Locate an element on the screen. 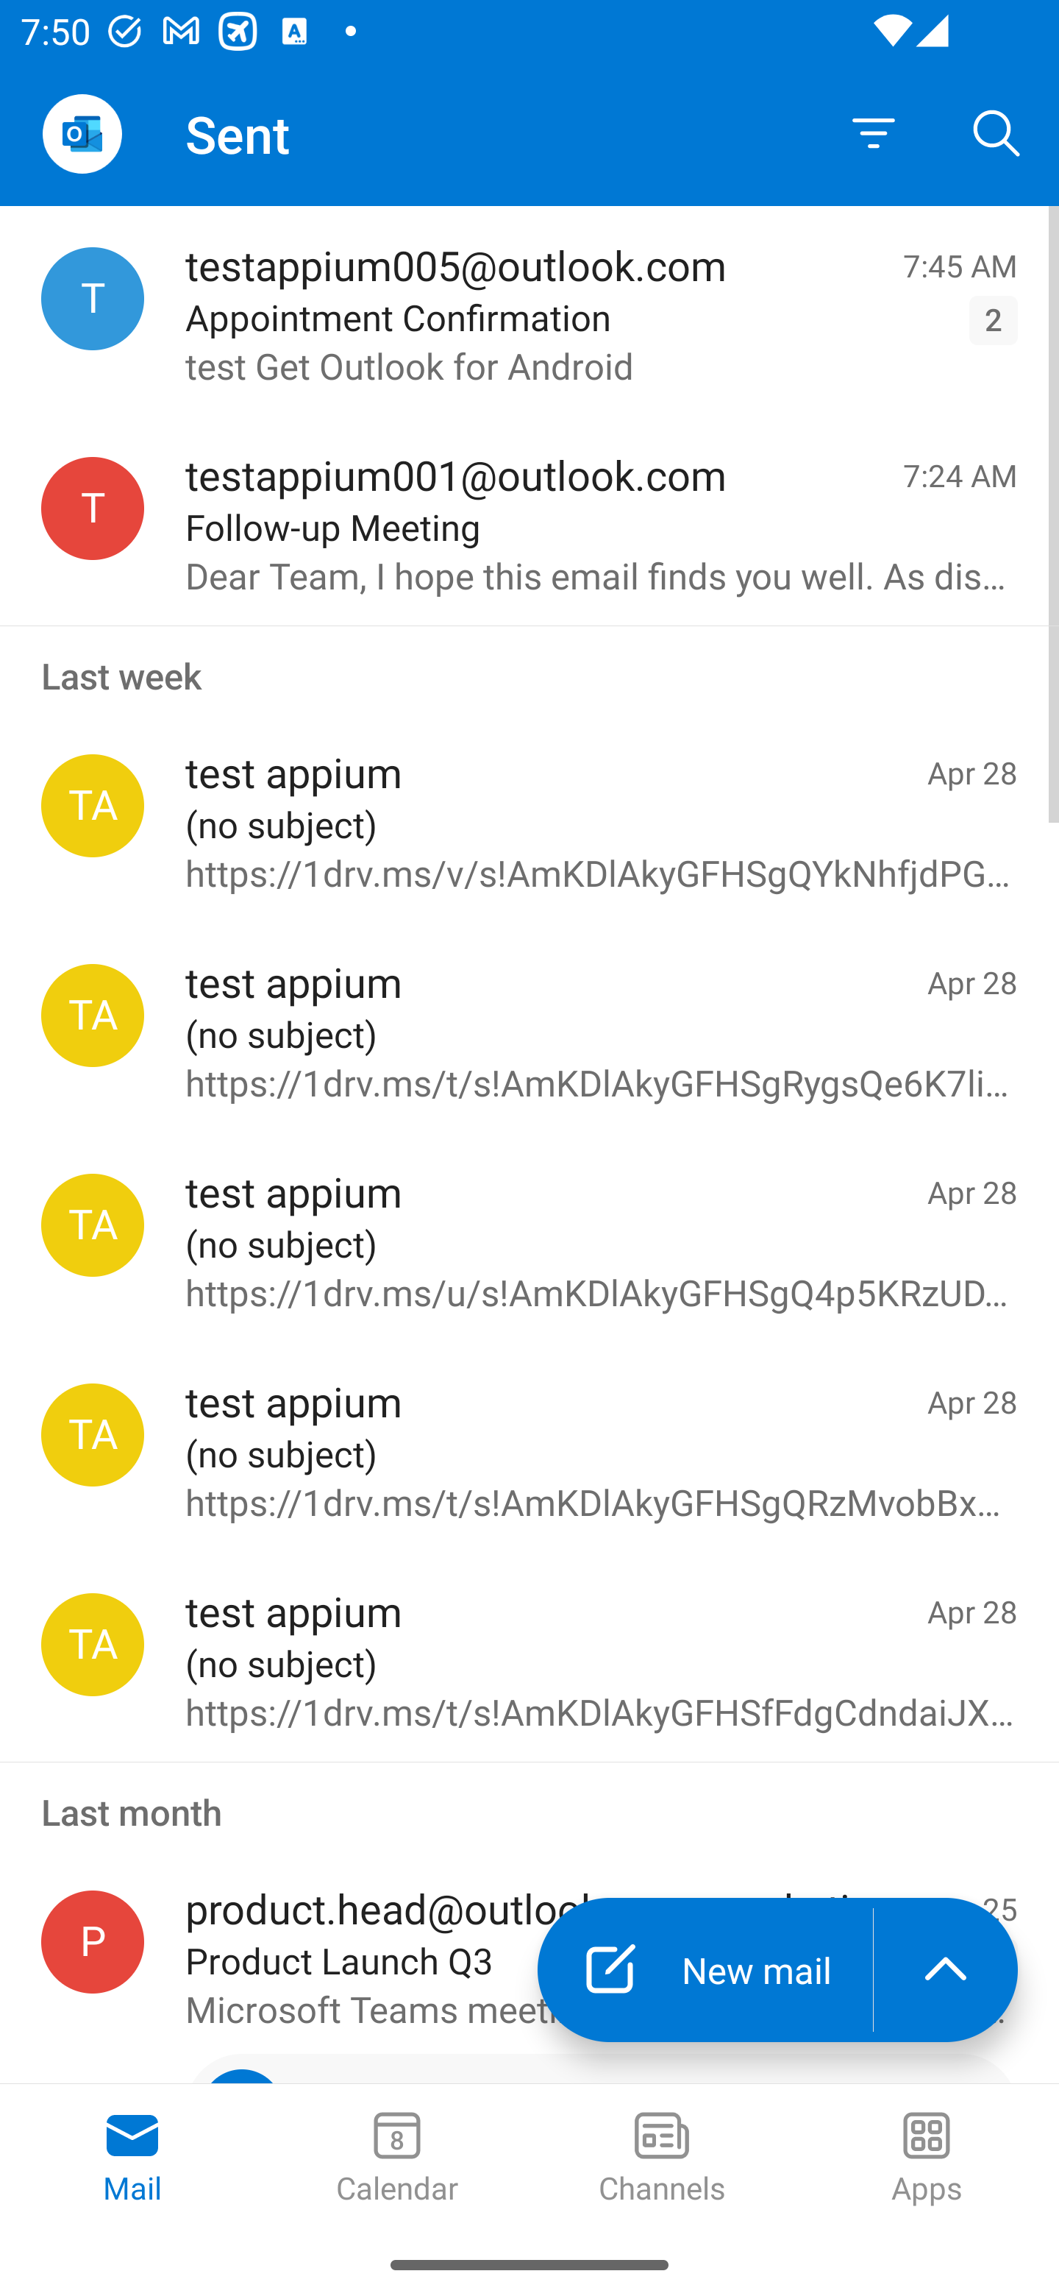  Filter is located at coordinates (874, 134).